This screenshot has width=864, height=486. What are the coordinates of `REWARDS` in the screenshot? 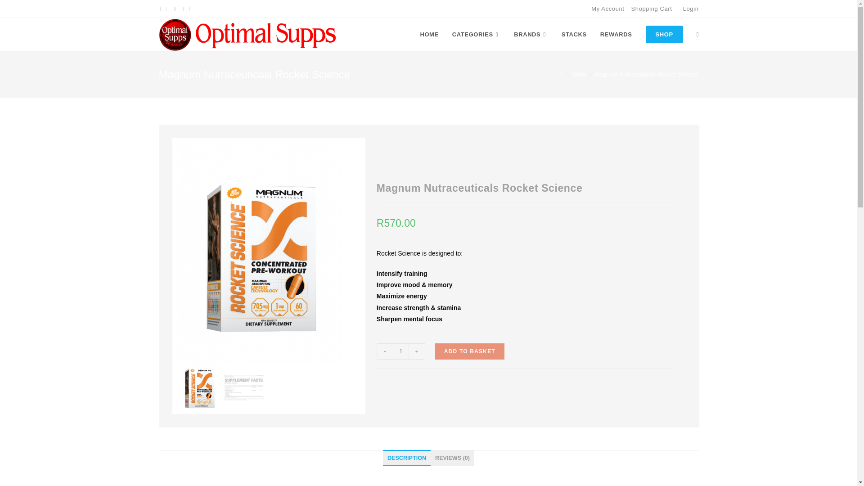 It's located at (616, 34).